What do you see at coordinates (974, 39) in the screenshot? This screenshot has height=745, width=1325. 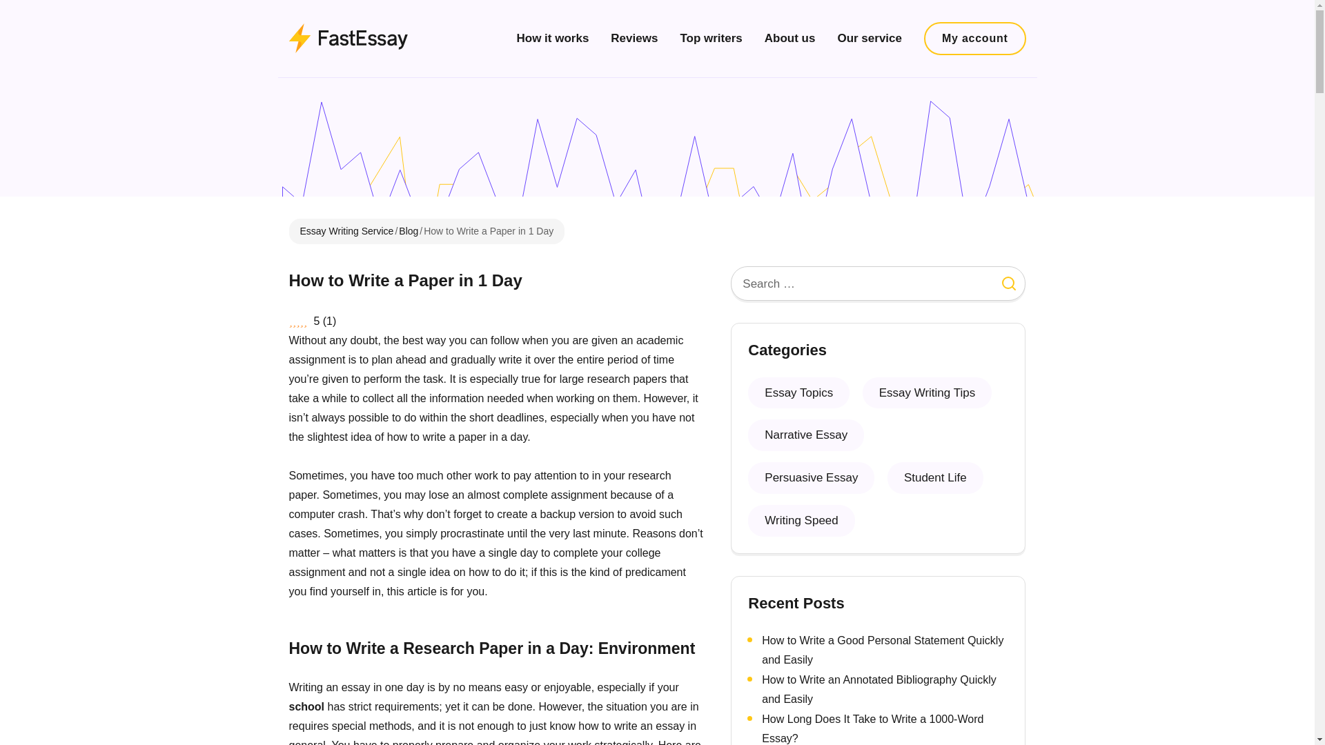 I see `My account` at bounding box center [974, 39].